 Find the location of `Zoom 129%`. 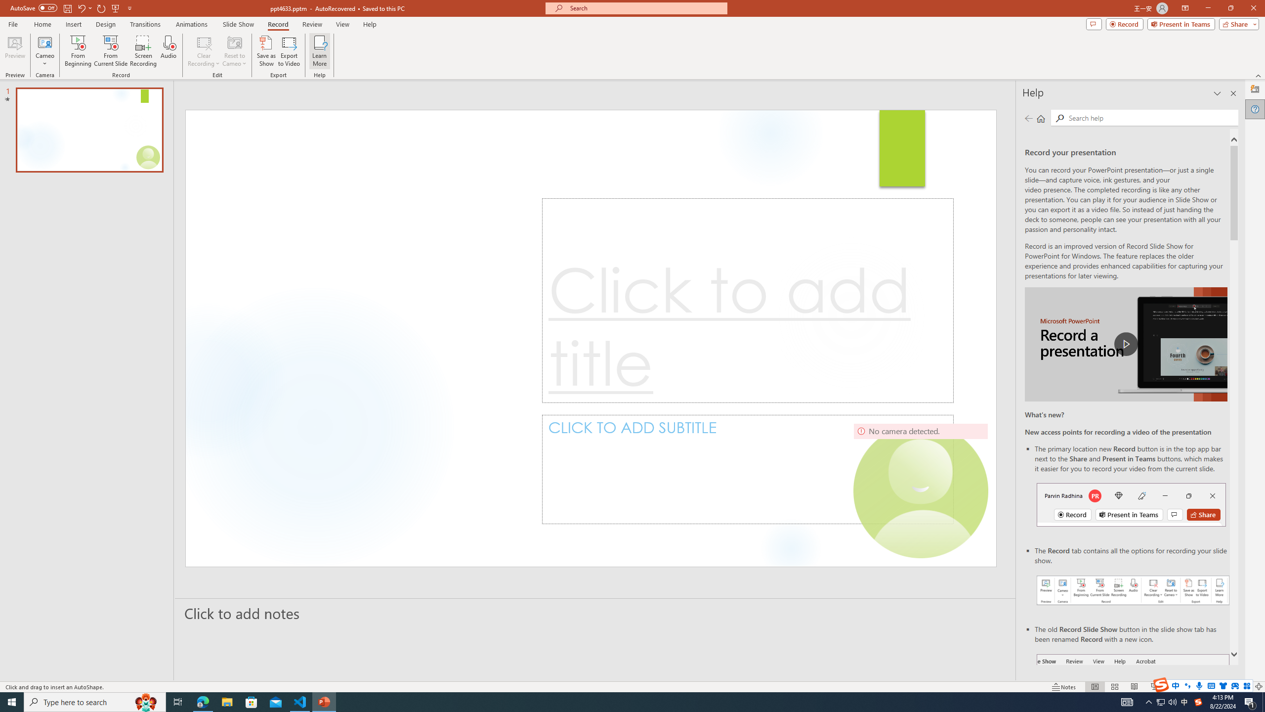

Zoom 129% is located at coordinates (1242, 687).